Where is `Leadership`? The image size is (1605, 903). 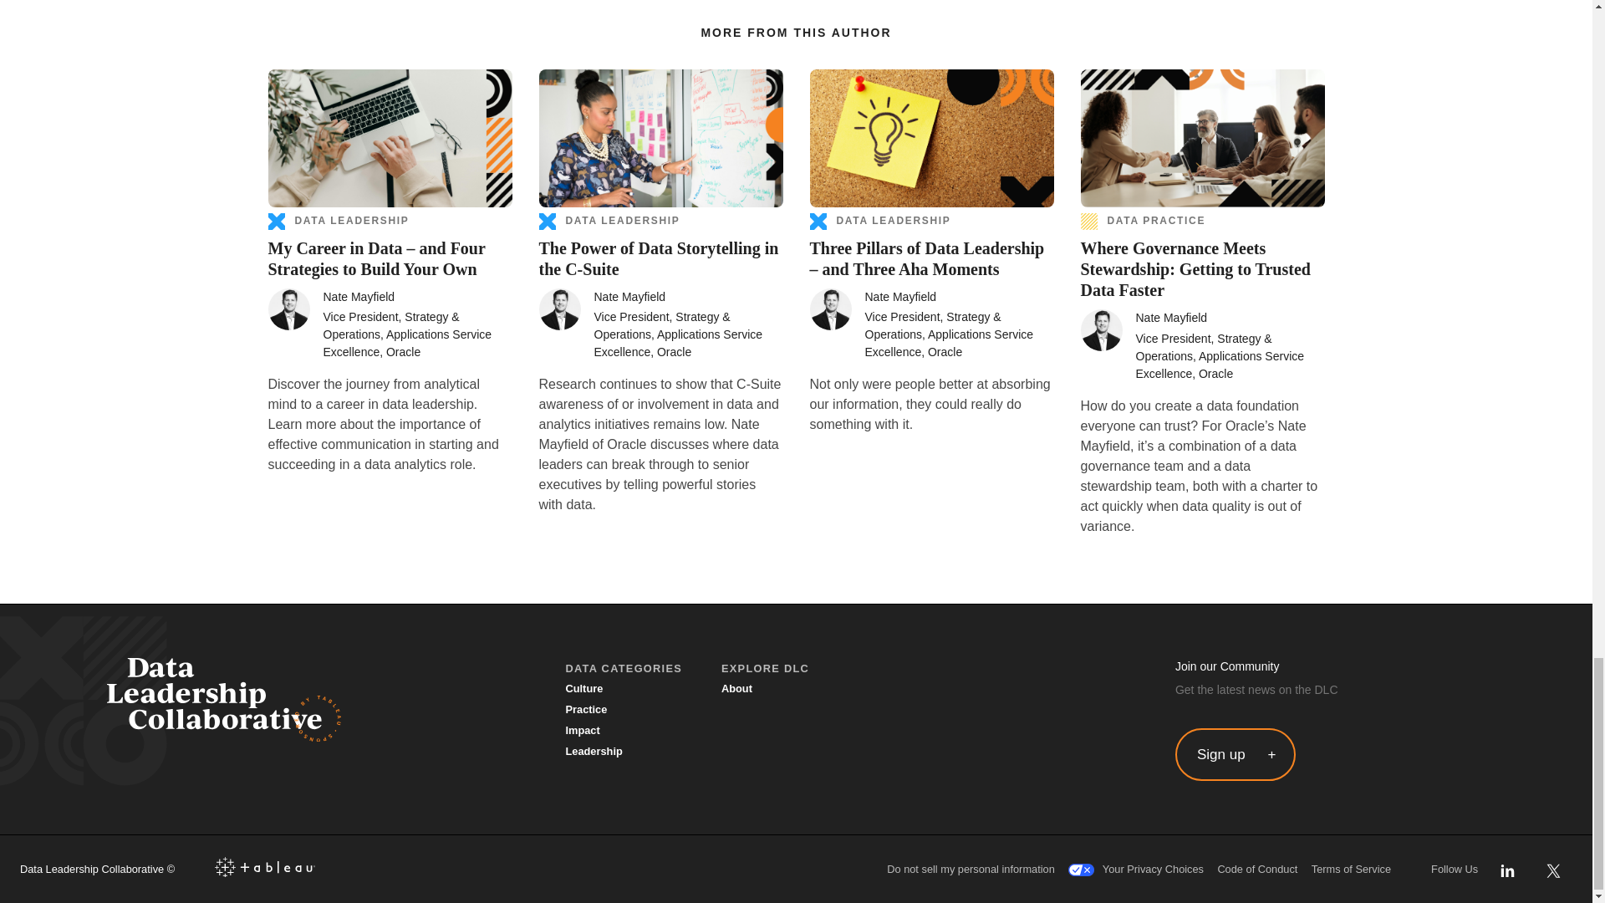 Leadership is located at coordinates (594, 752).